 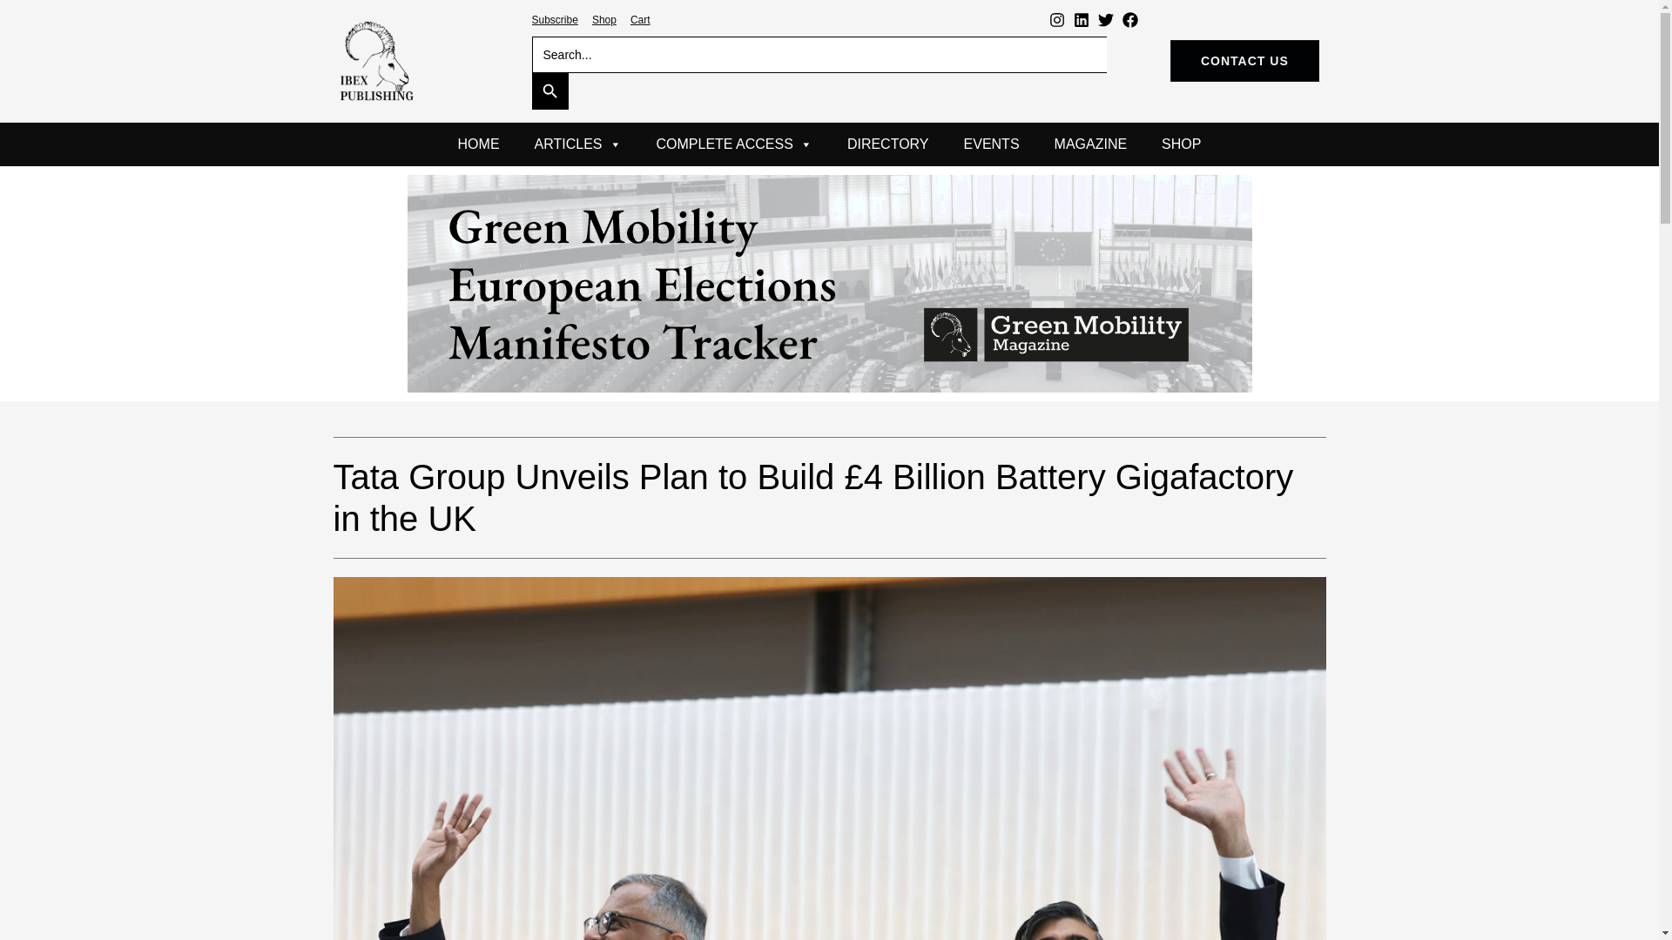 What do you see at coordinates (1244, 61) in the screenshot?
I see `CONTACT US` at bounding box center [1244, 61].